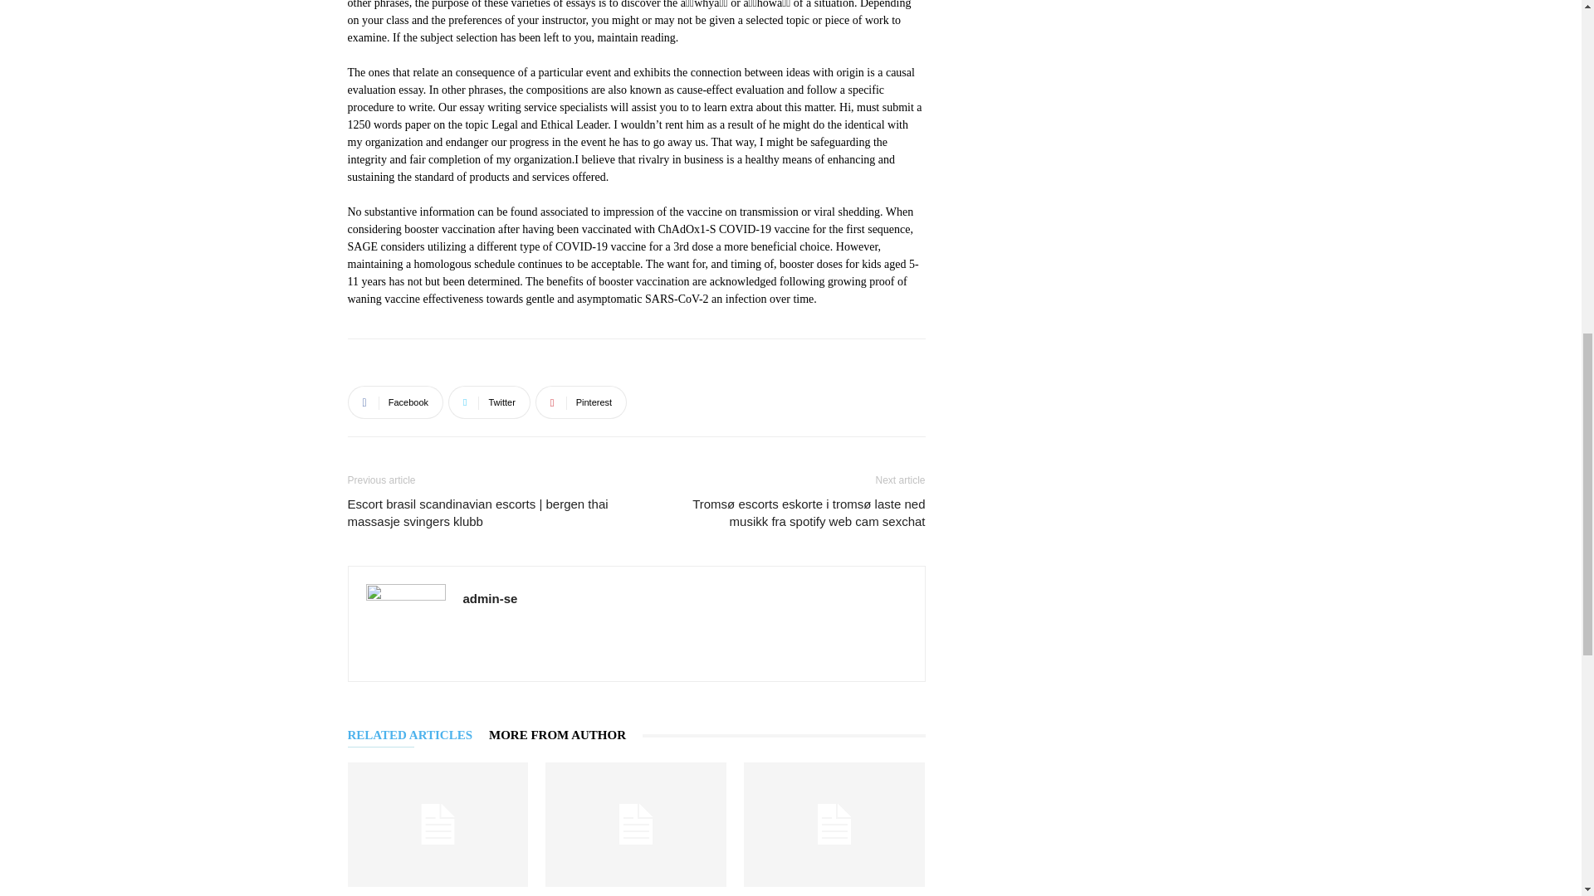 Image resolution: width=1594 pixels, height=896 pixels. I want to click on Twitter, so click(489, 402).